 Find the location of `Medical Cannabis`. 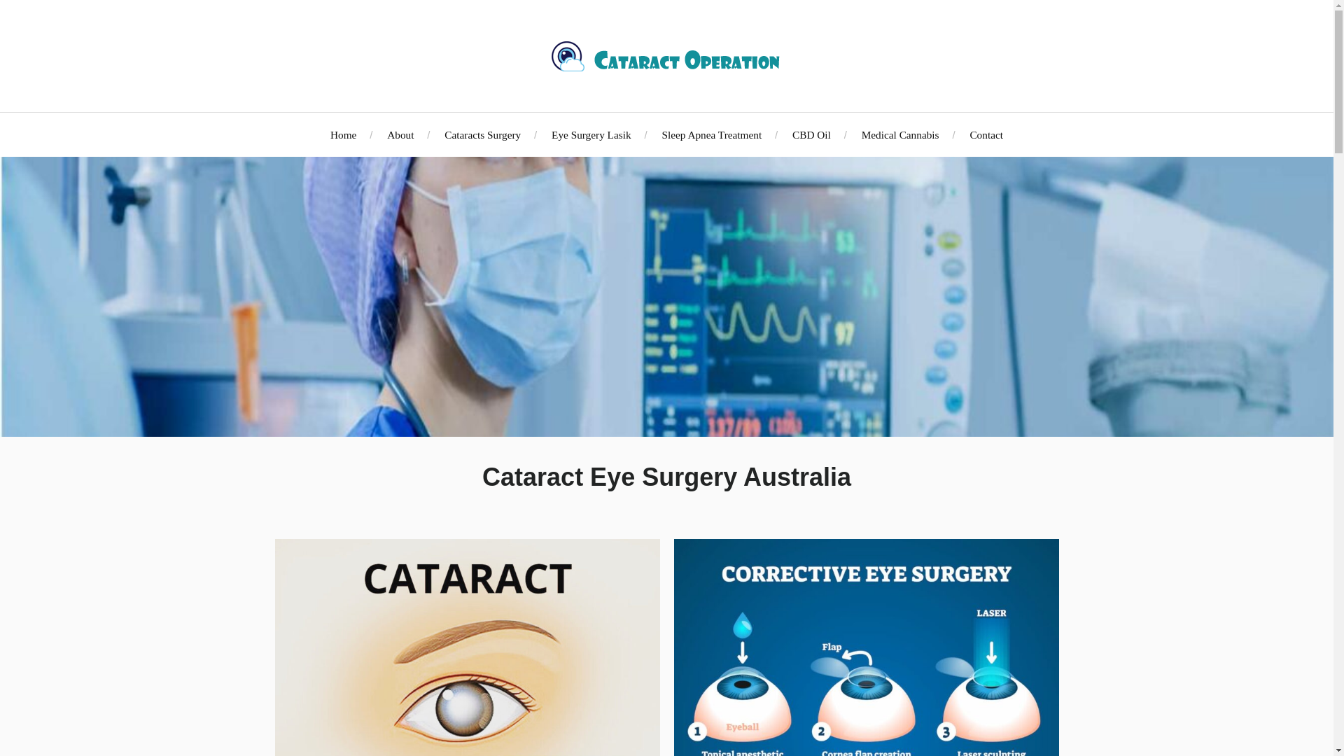

Medical Cannabis is located at coordinates (900, 134).